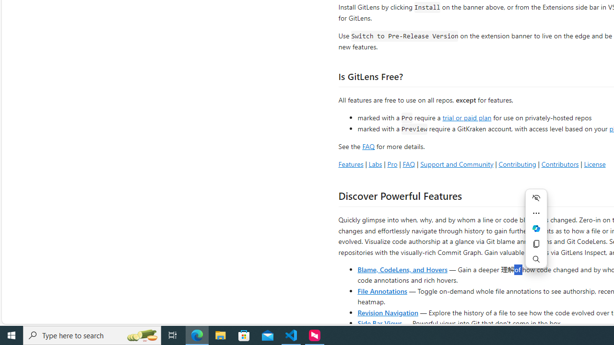 This screenshot has height=345, width=614. I want to click on trial or paid plan, so click(467, 117).